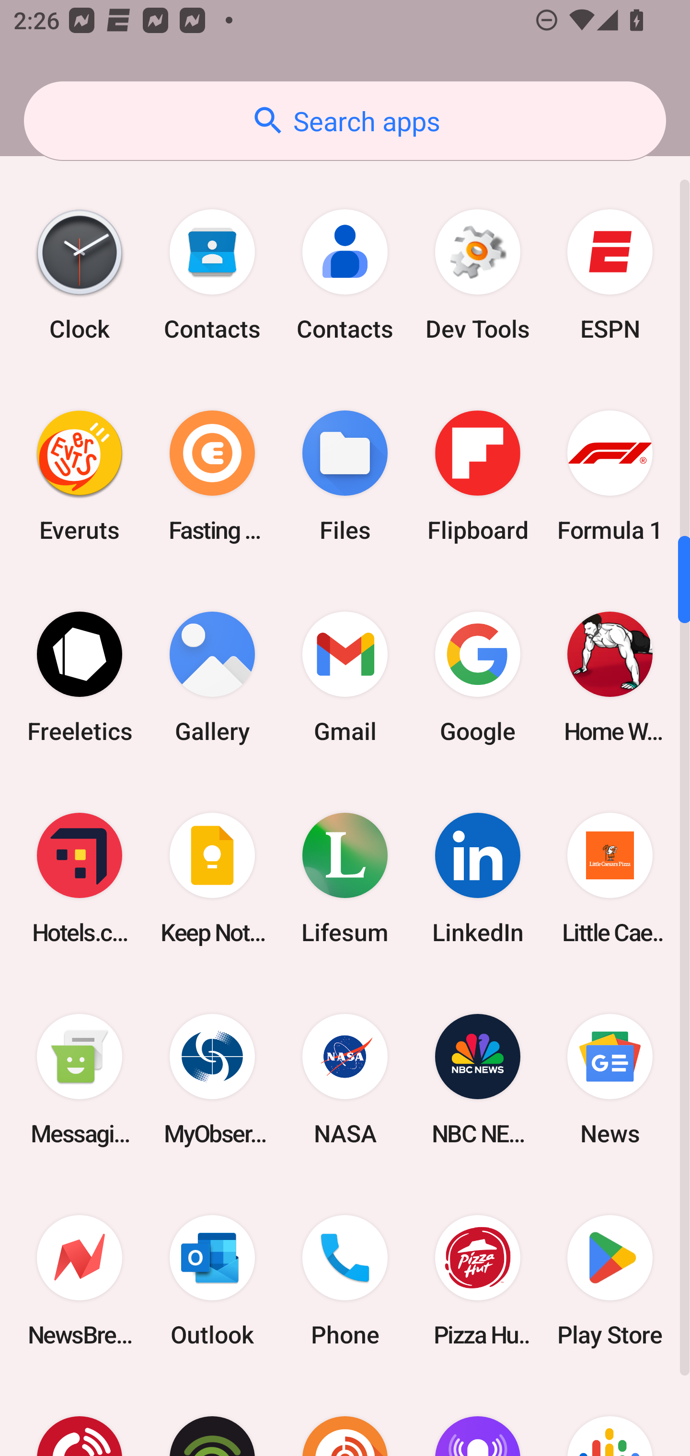 The width and height of the screenshot is (690, 1456). I want to click on NBC NEWS, so click(477, 1080).